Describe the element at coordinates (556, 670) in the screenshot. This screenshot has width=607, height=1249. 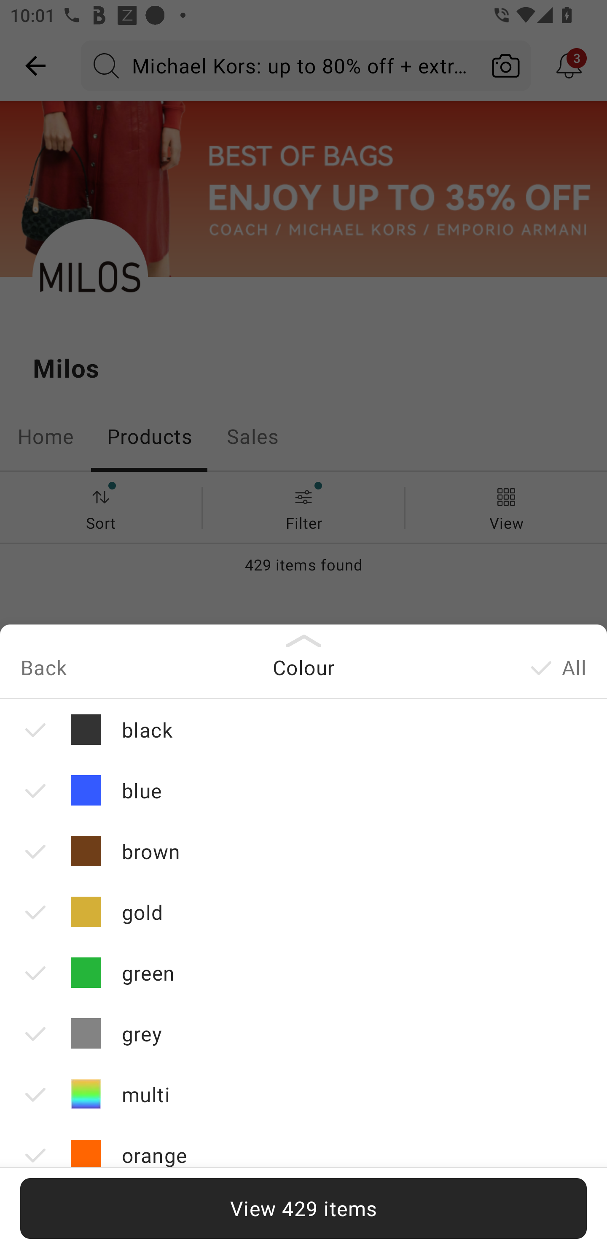
I see `All` at that location.